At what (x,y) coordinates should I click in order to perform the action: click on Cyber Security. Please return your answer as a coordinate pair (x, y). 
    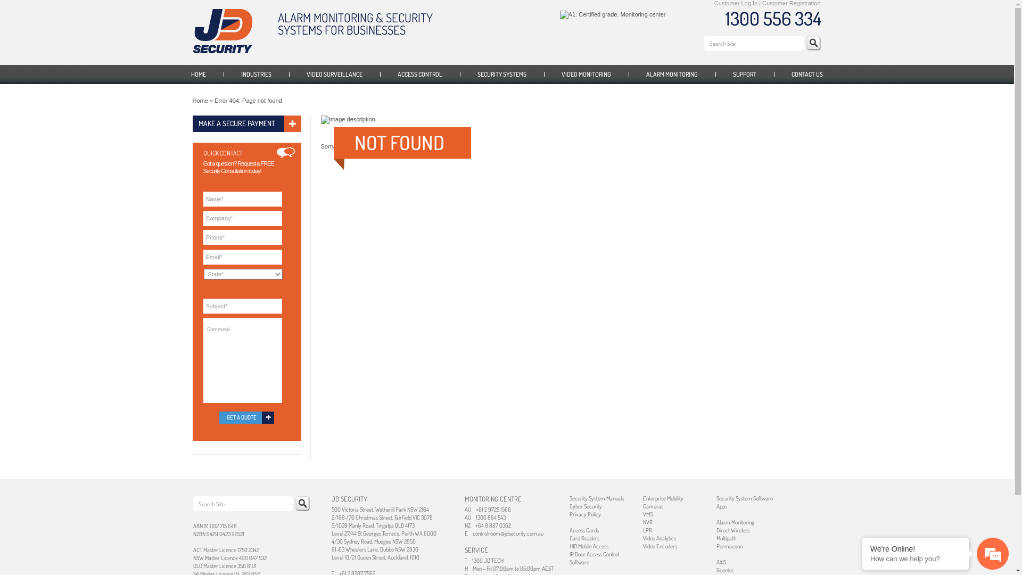
    Looking at the image, I should click on (586, 506).